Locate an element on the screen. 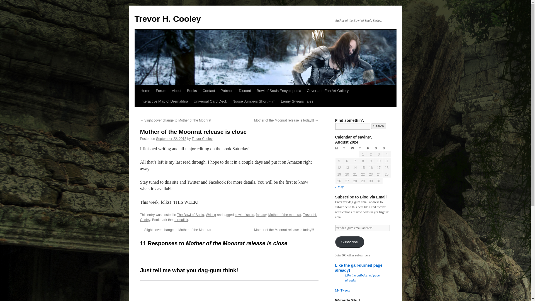 The width and height of the screenshot is (535, 301). Books is located at coordinates (192, 91).